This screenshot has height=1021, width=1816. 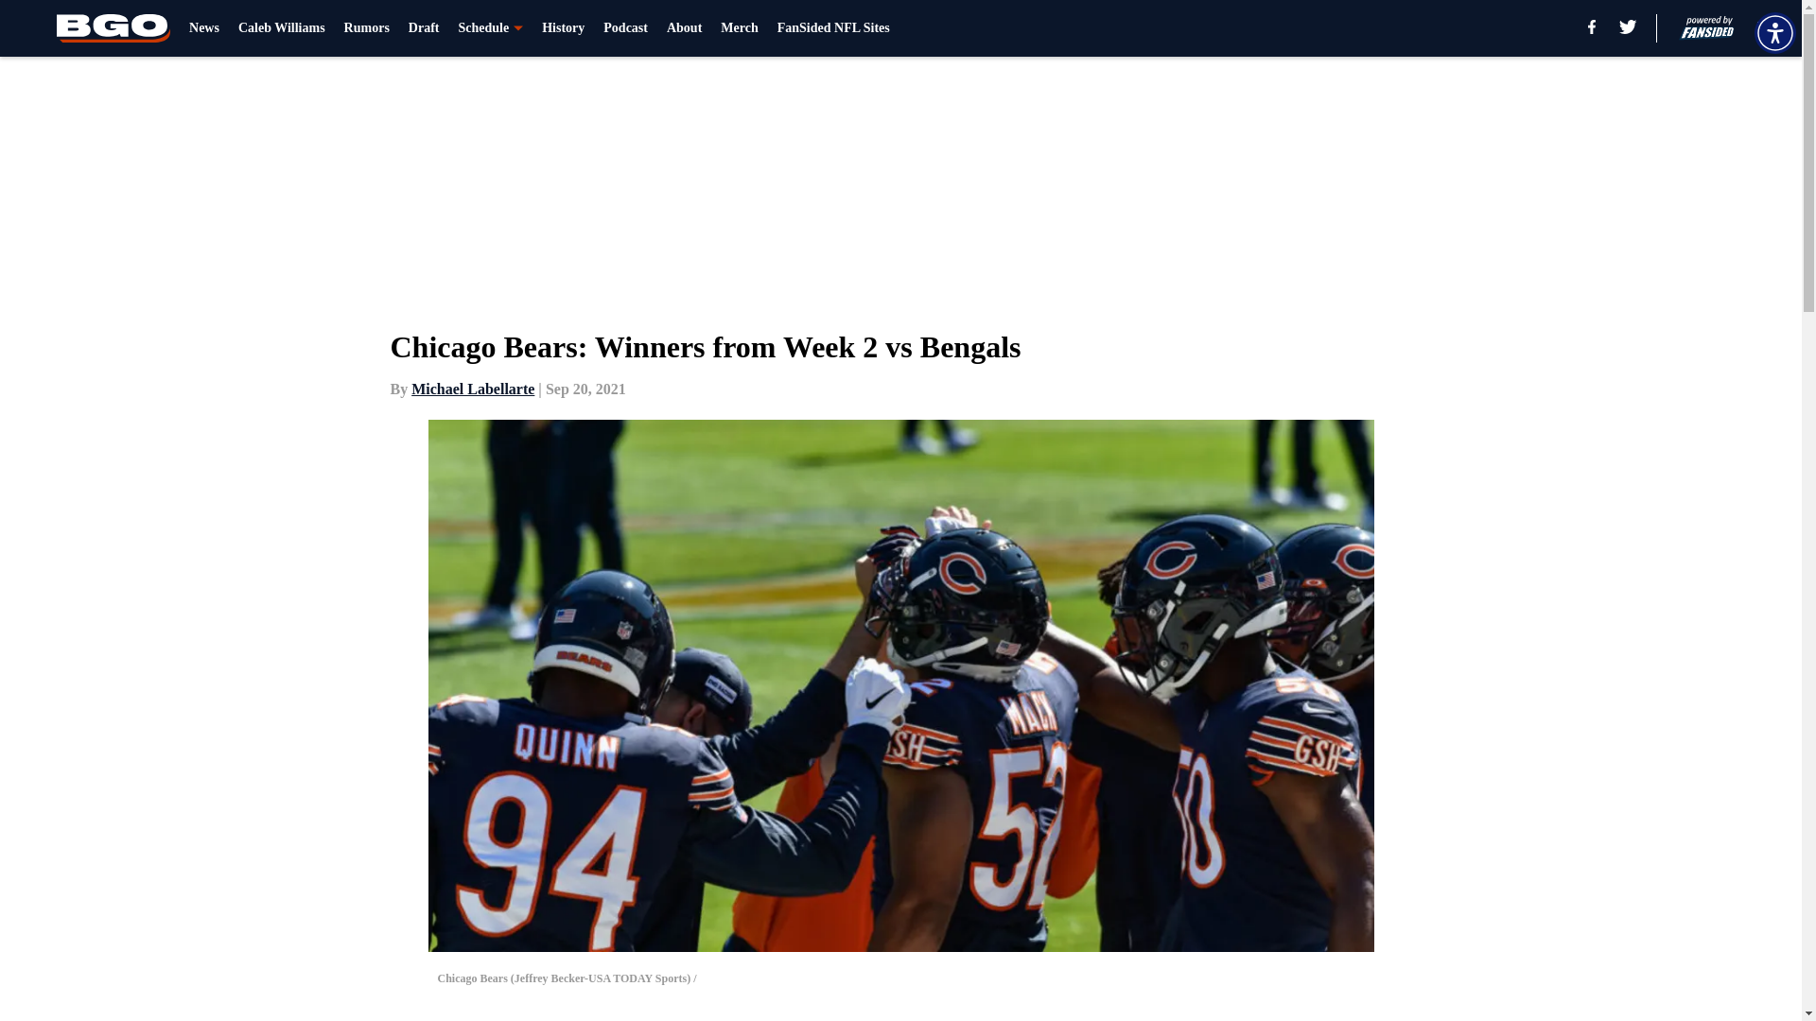 I want to click on News, so click(x=204, y=28).